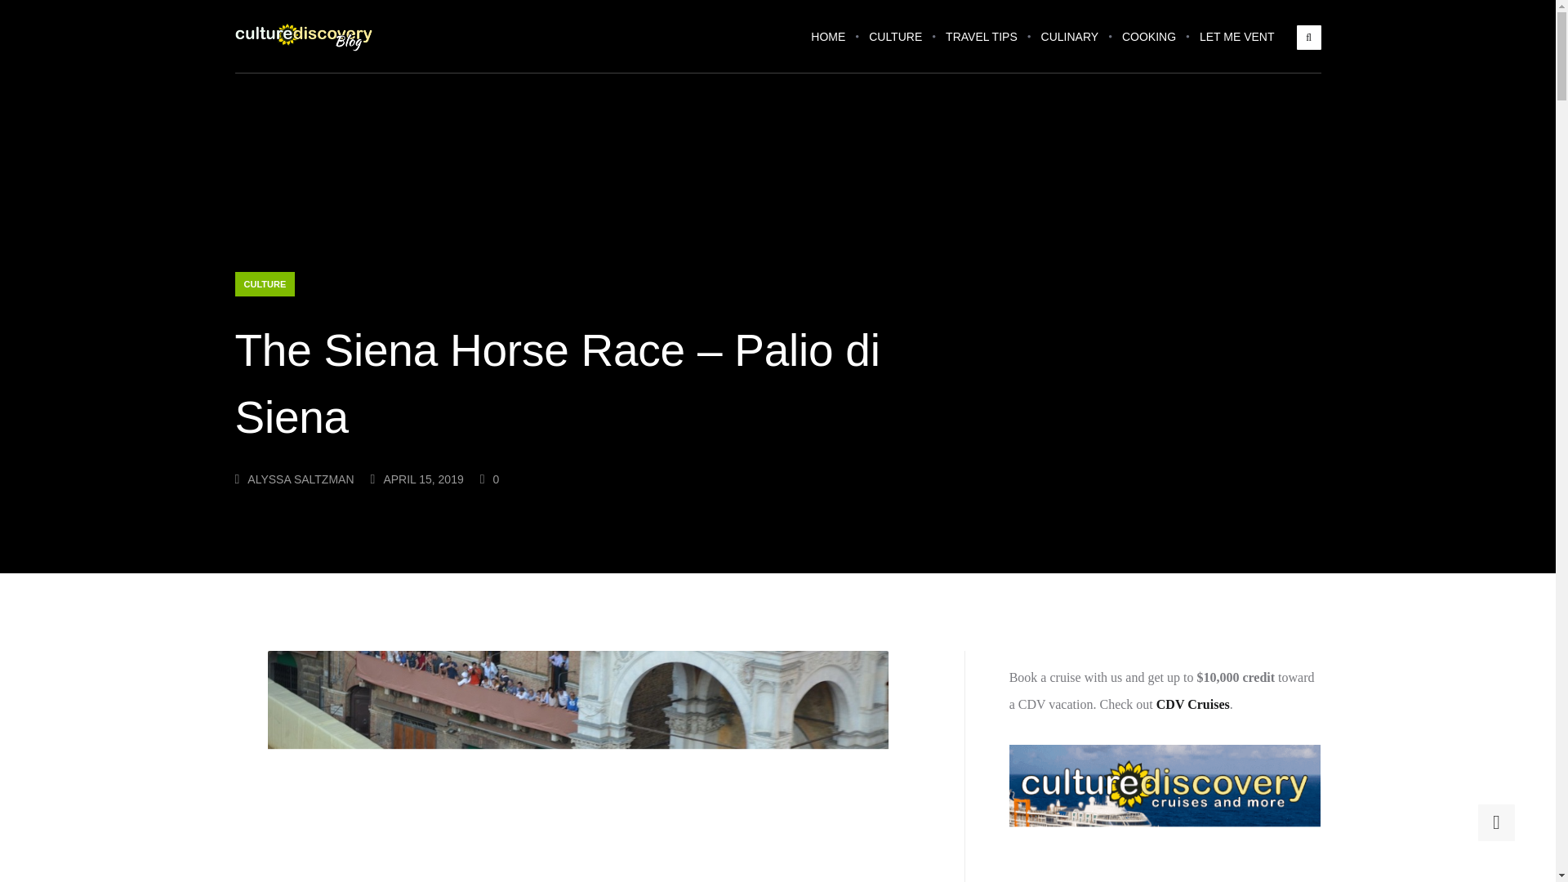 The width and height of the screenshot is (1568, 882). I want to click on APRIL 15, 2019, so click(416, 479).